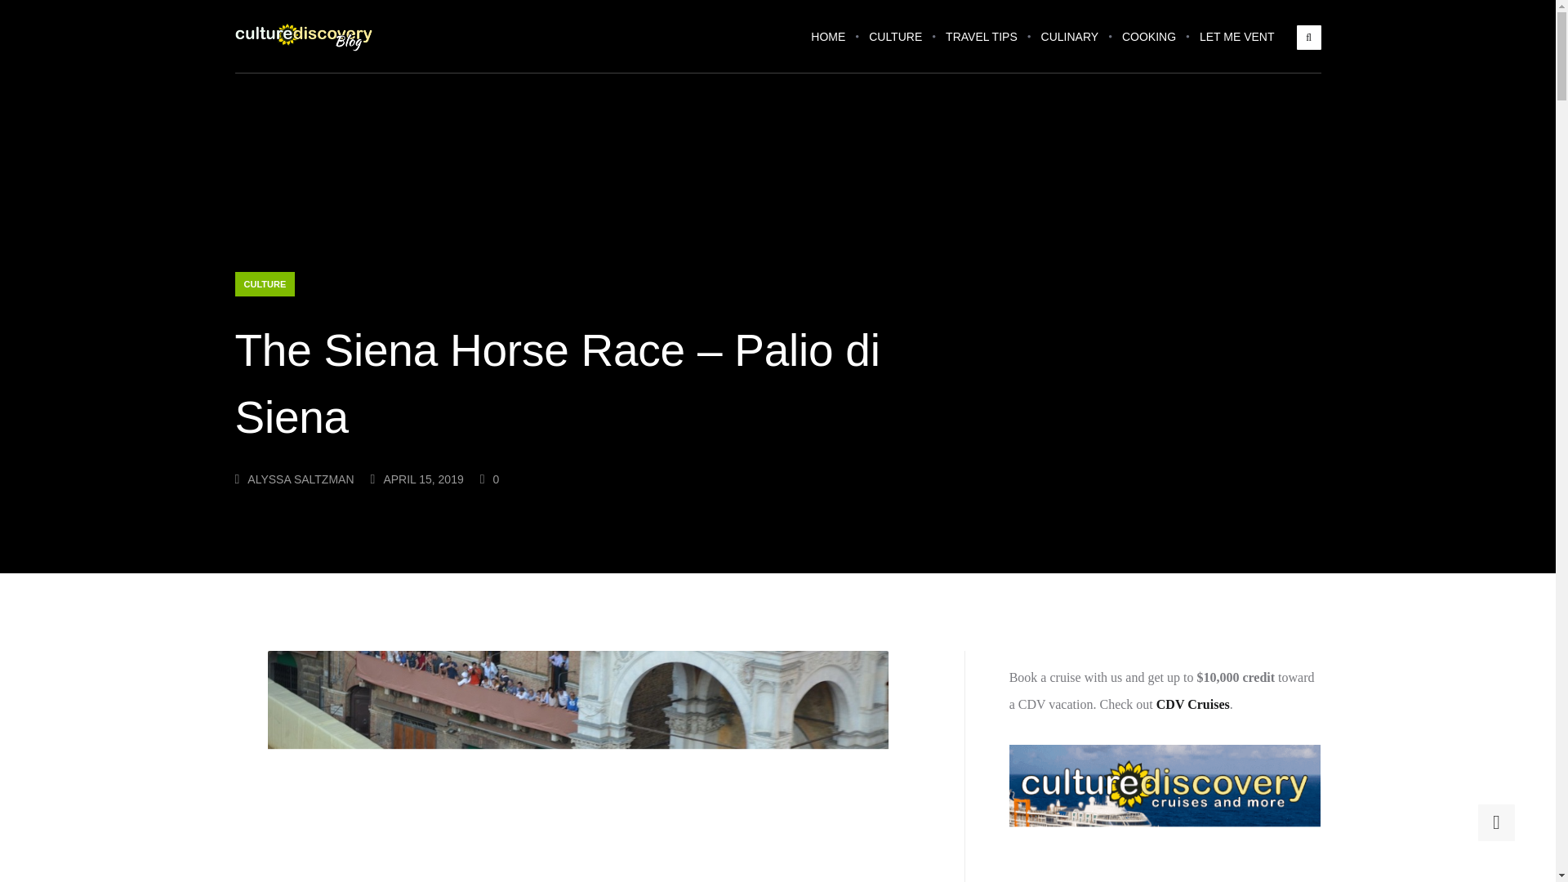 The width and height of the screenshot is (1568, 882). I want to click on APRIL 15, 2019, so click(416, 479).